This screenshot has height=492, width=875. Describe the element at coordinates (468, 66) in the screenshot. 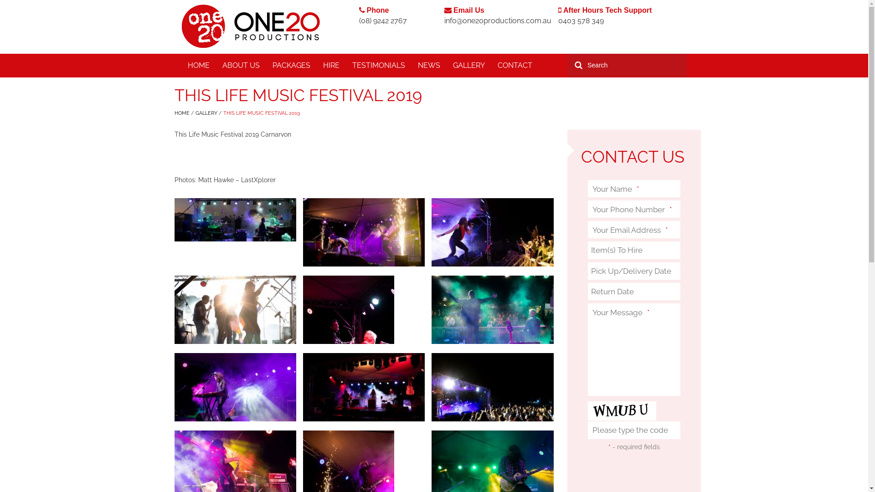

I see `GALLERY` at that location.